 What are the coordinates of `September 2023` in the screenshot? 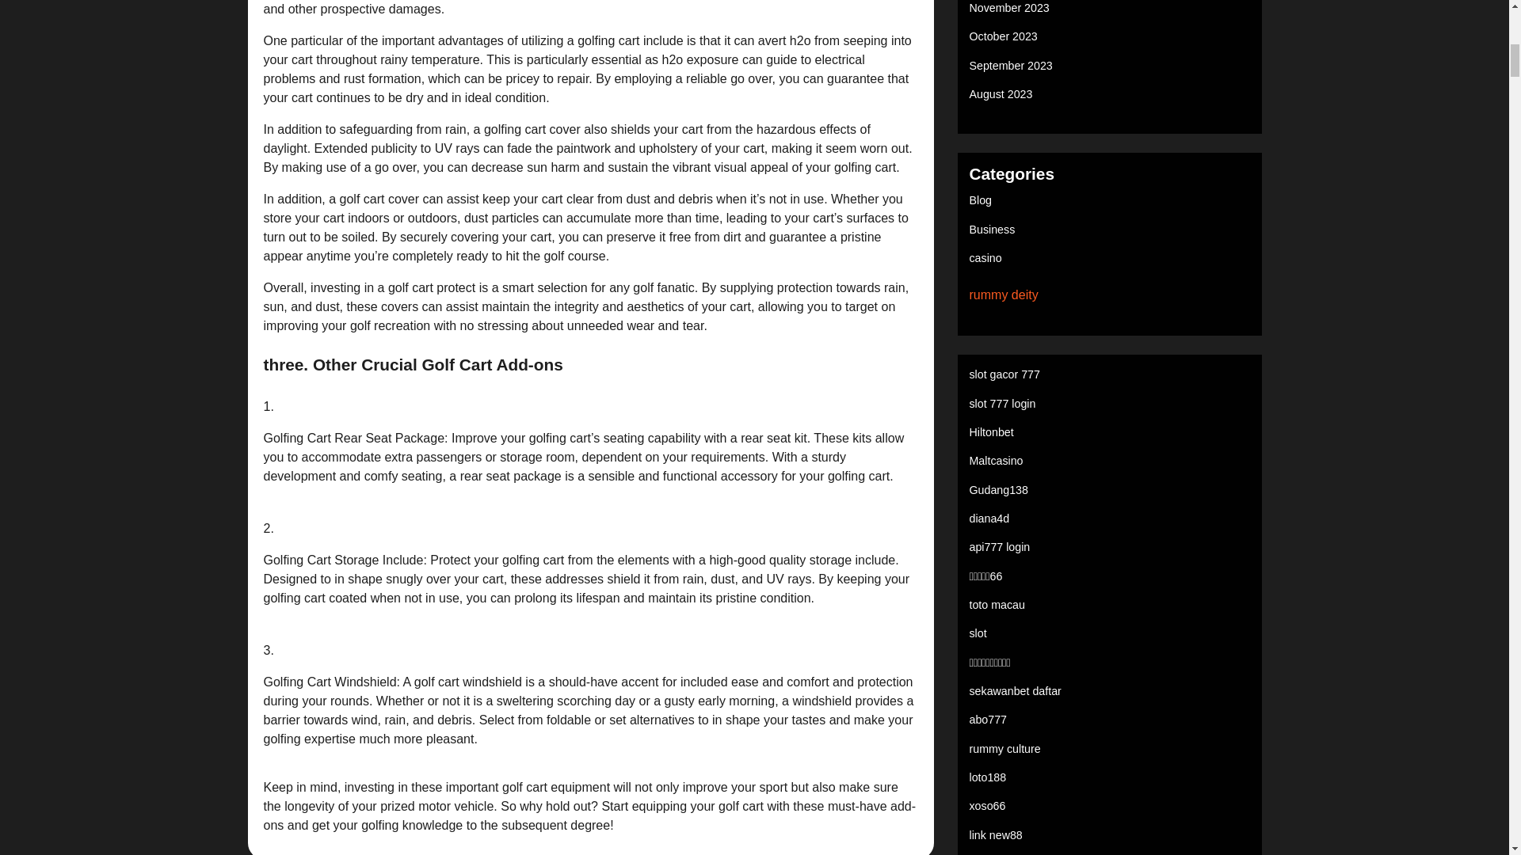 It's located at (1011, 65).